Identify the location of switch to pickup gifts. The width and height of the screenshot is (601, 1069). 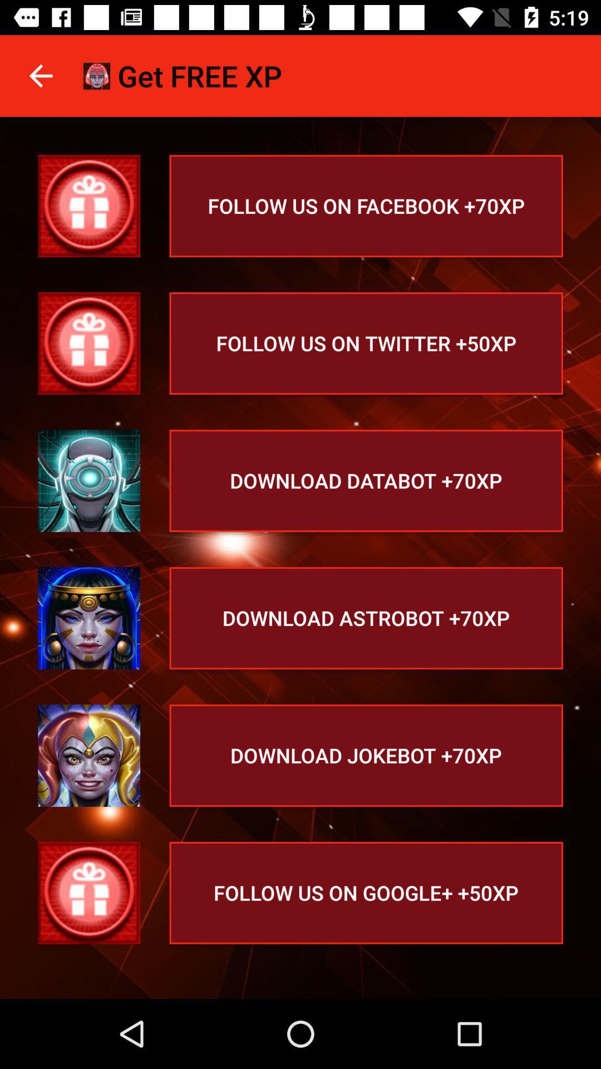
(89, 206).